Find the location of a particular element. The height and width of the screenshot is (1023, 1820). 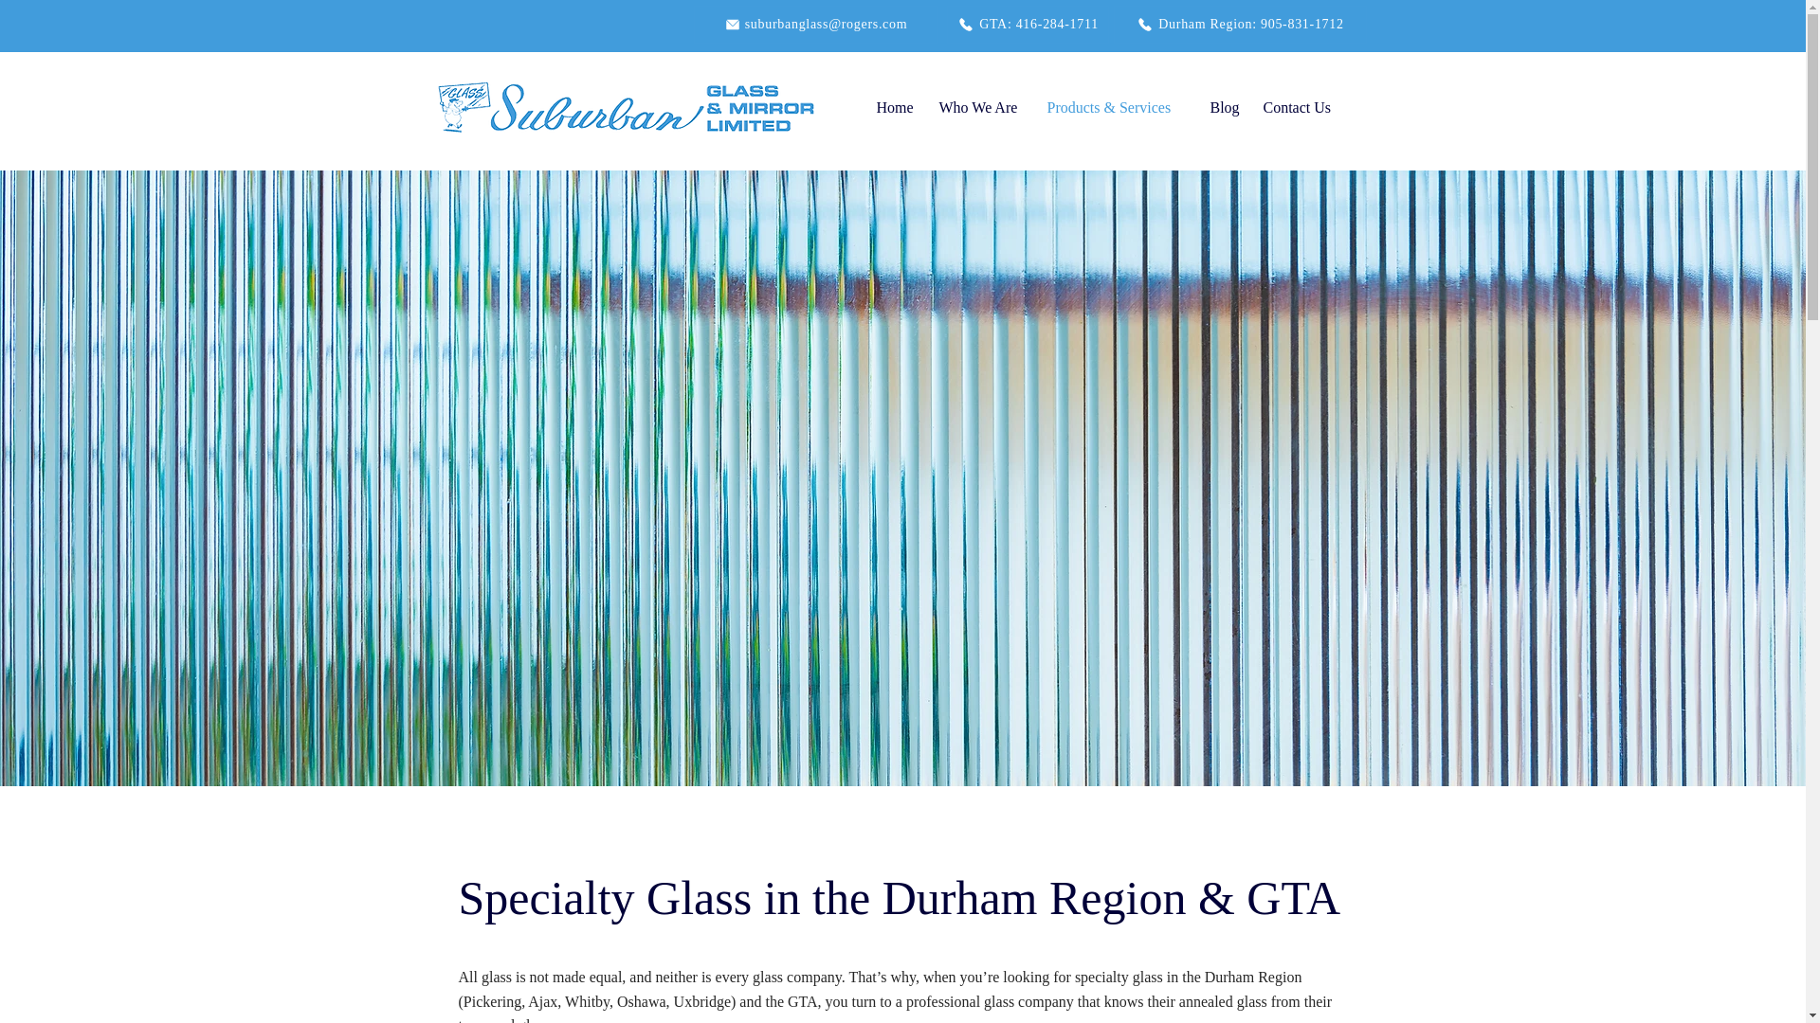

Home is located at coordinates (897, 107).